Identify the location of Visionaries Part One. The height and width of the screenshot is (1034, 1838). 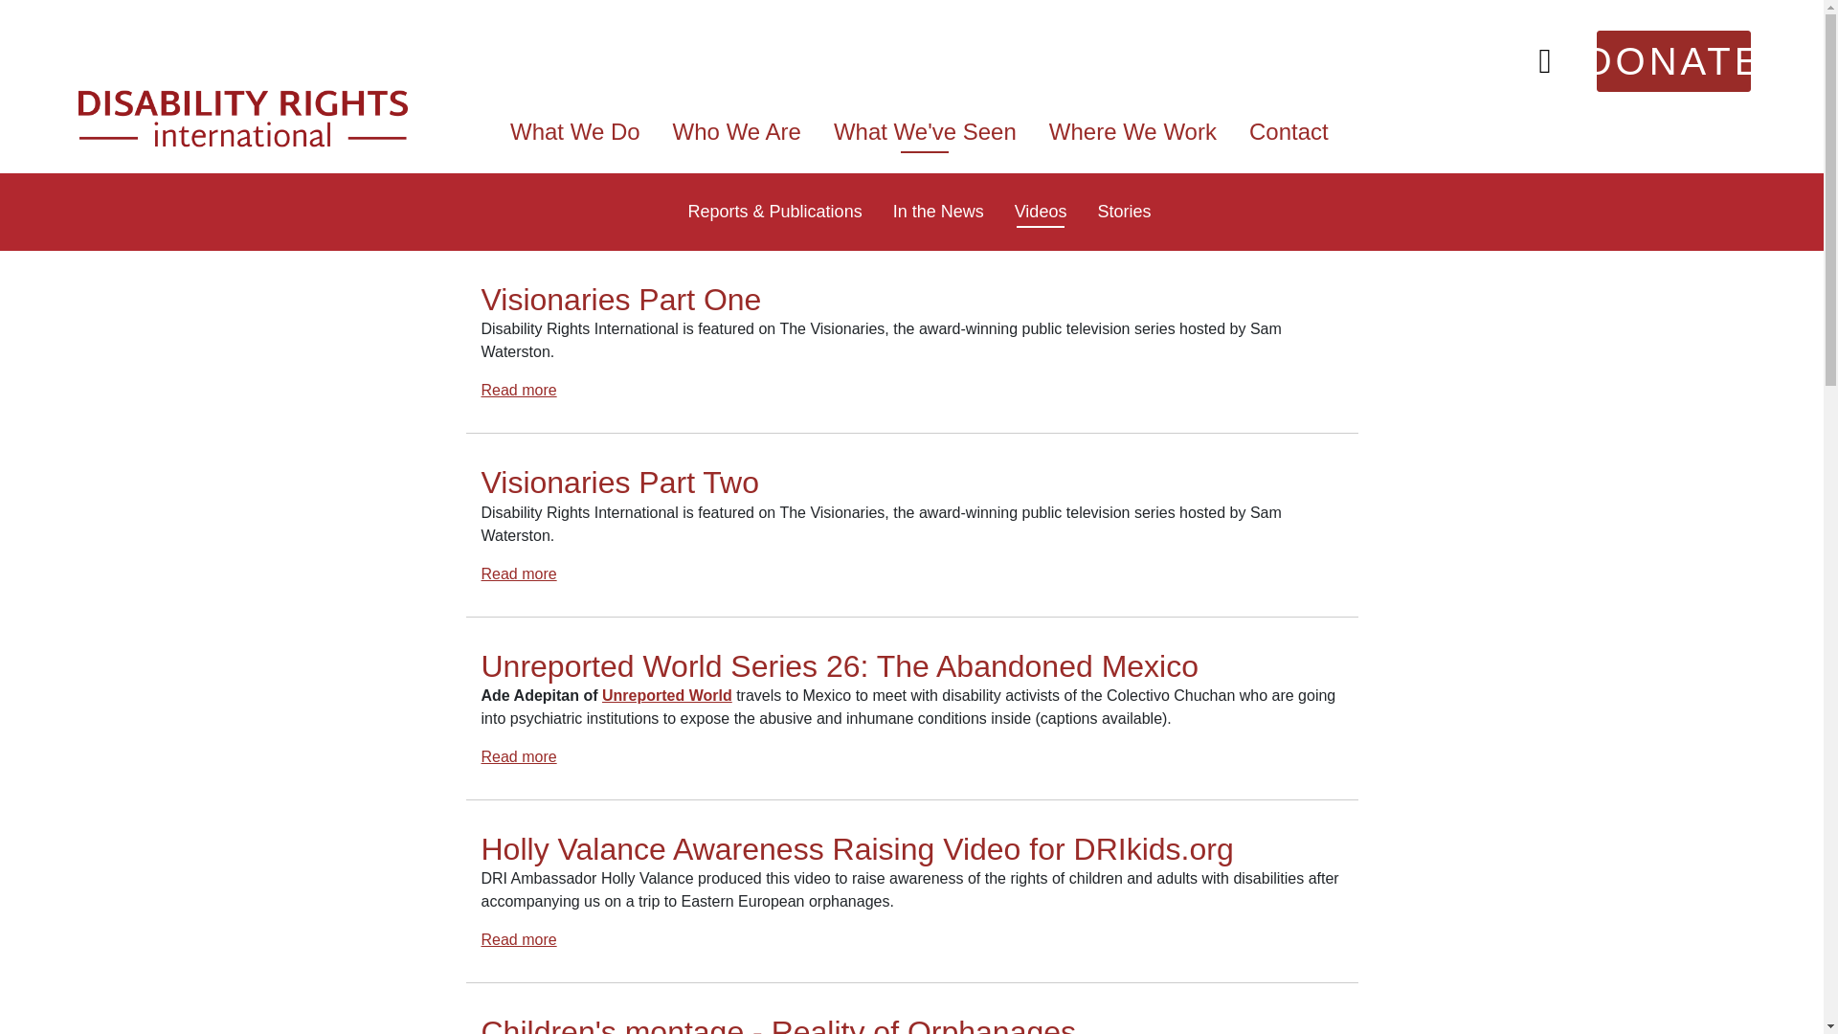
(518, 389).